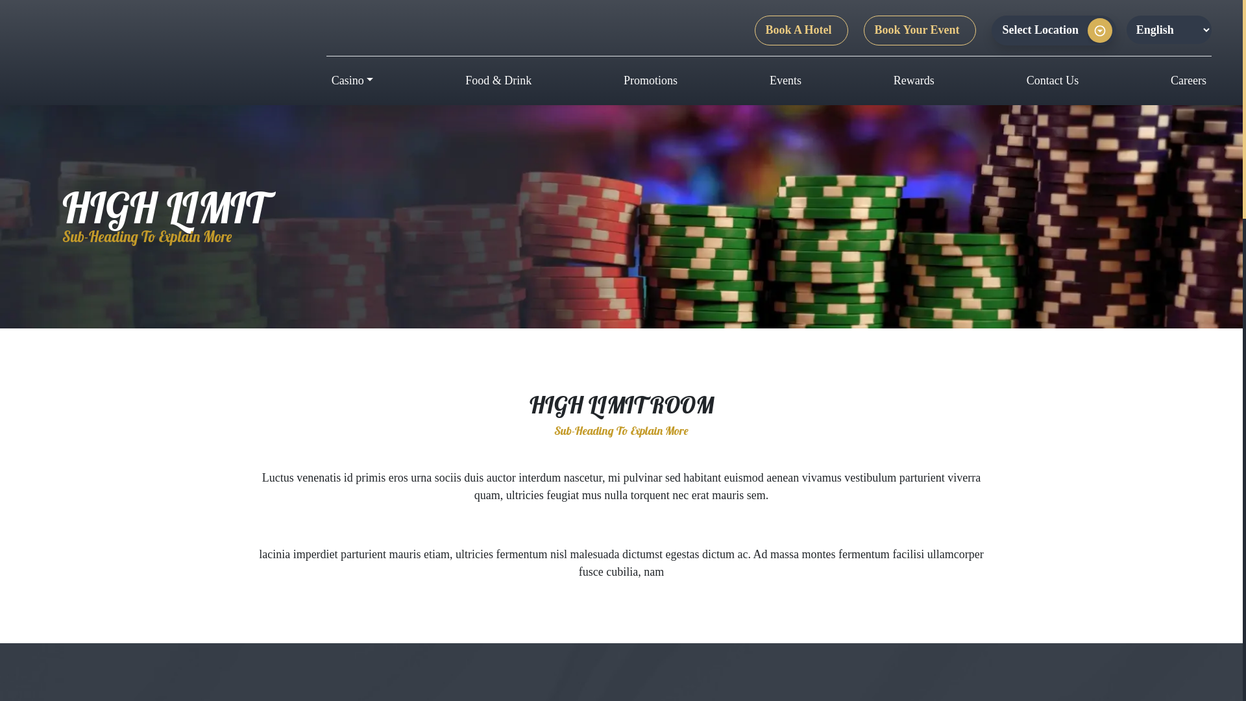 The image size is (1246, 701). What do you see at coordinates (1053, 80) in the screenshot?
I see `Contact Us` at bounding box center [1053, 80].